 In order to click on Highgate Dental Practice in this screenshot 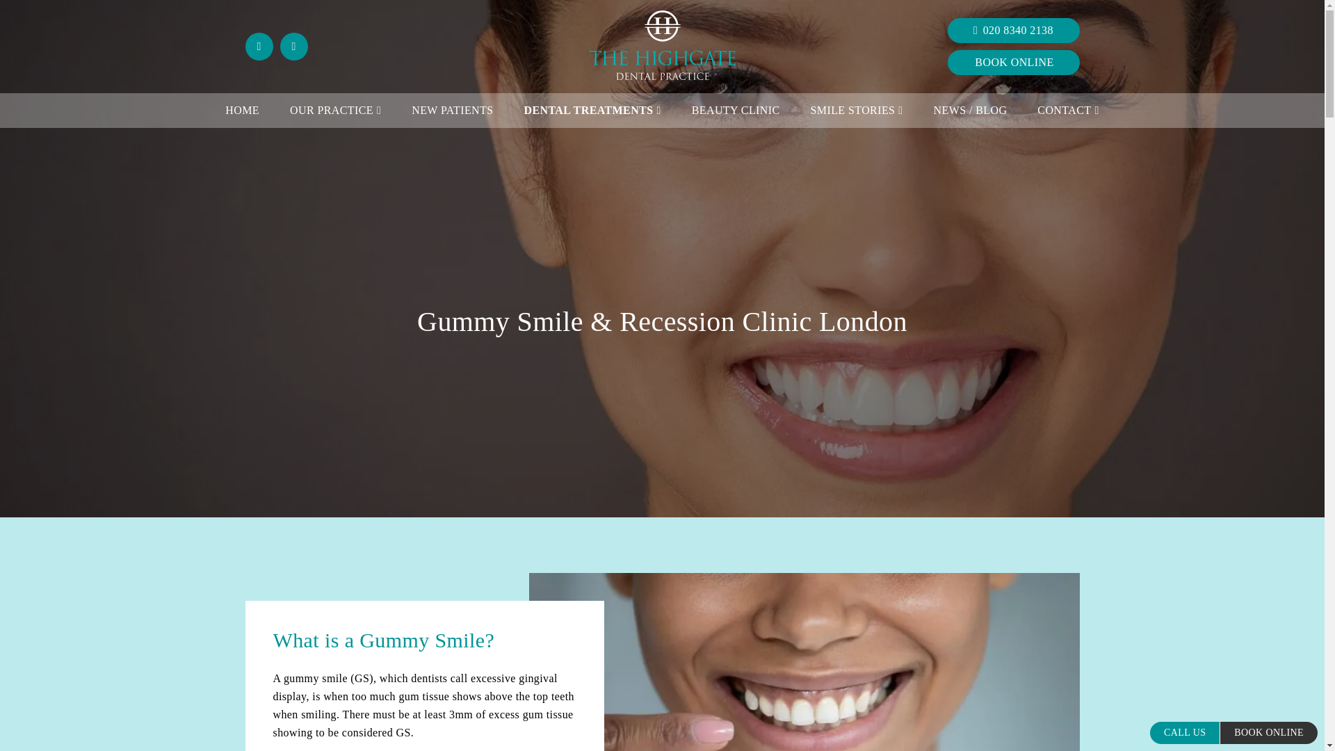, I will do `click(662, 76)`.